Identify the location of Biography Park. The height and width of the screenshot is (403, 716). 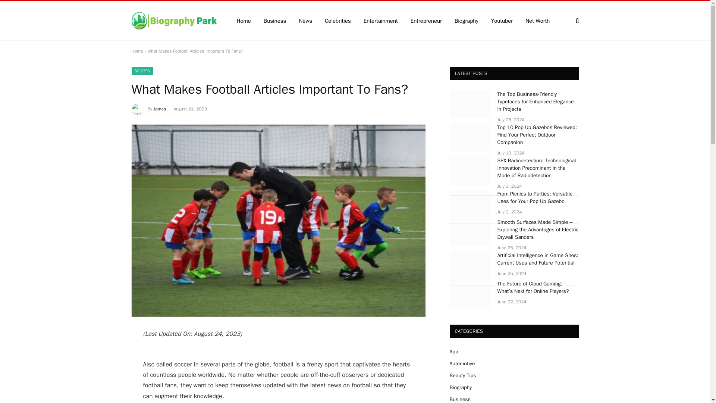
(174, 21).